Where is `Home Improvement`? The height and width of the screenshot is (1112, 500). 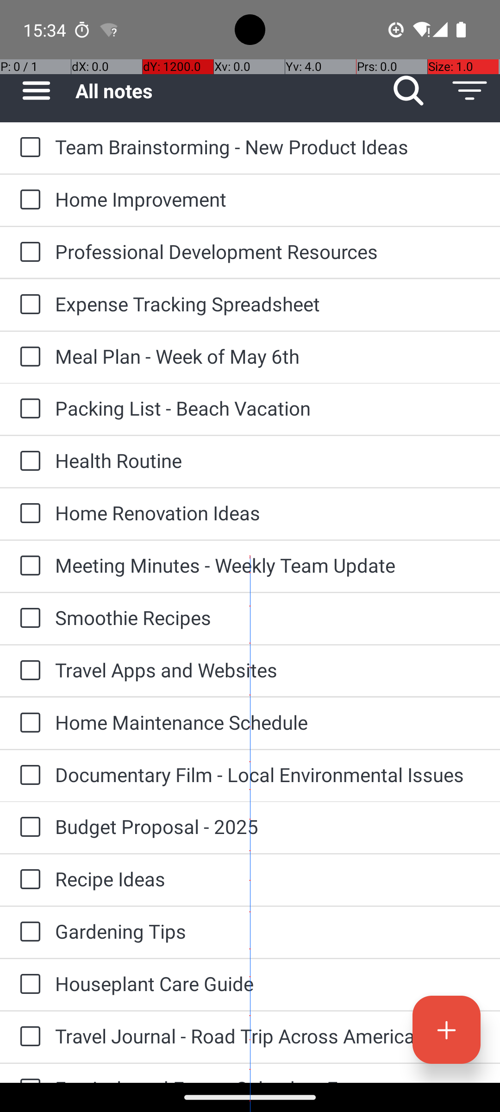
Home Improvement is located at coordinates (269, 199).